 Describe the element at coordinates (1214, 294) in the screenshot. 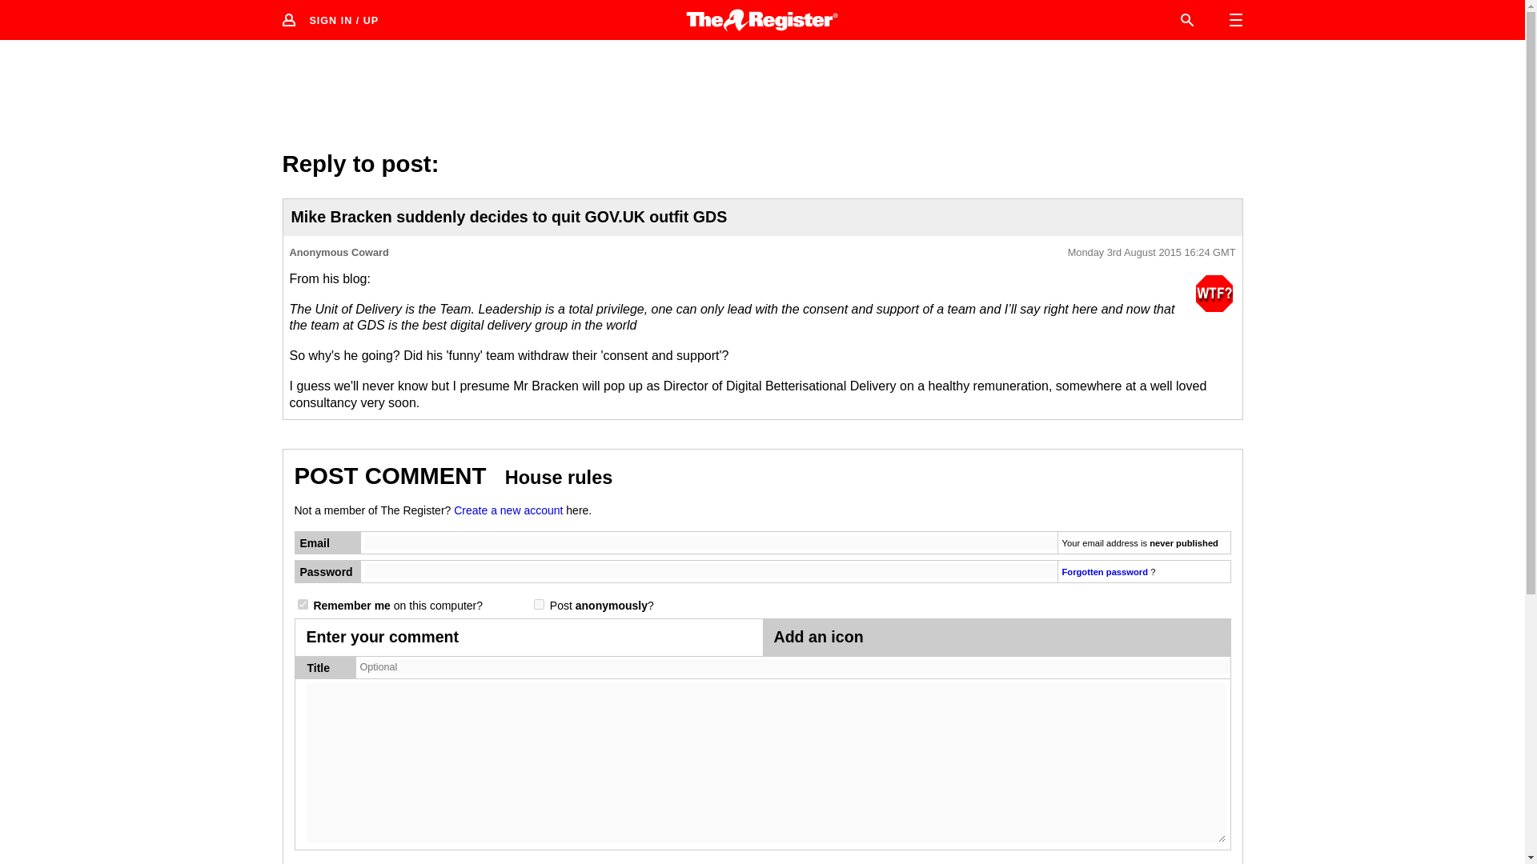

I see `WTF is all this about, eh?` at that location.